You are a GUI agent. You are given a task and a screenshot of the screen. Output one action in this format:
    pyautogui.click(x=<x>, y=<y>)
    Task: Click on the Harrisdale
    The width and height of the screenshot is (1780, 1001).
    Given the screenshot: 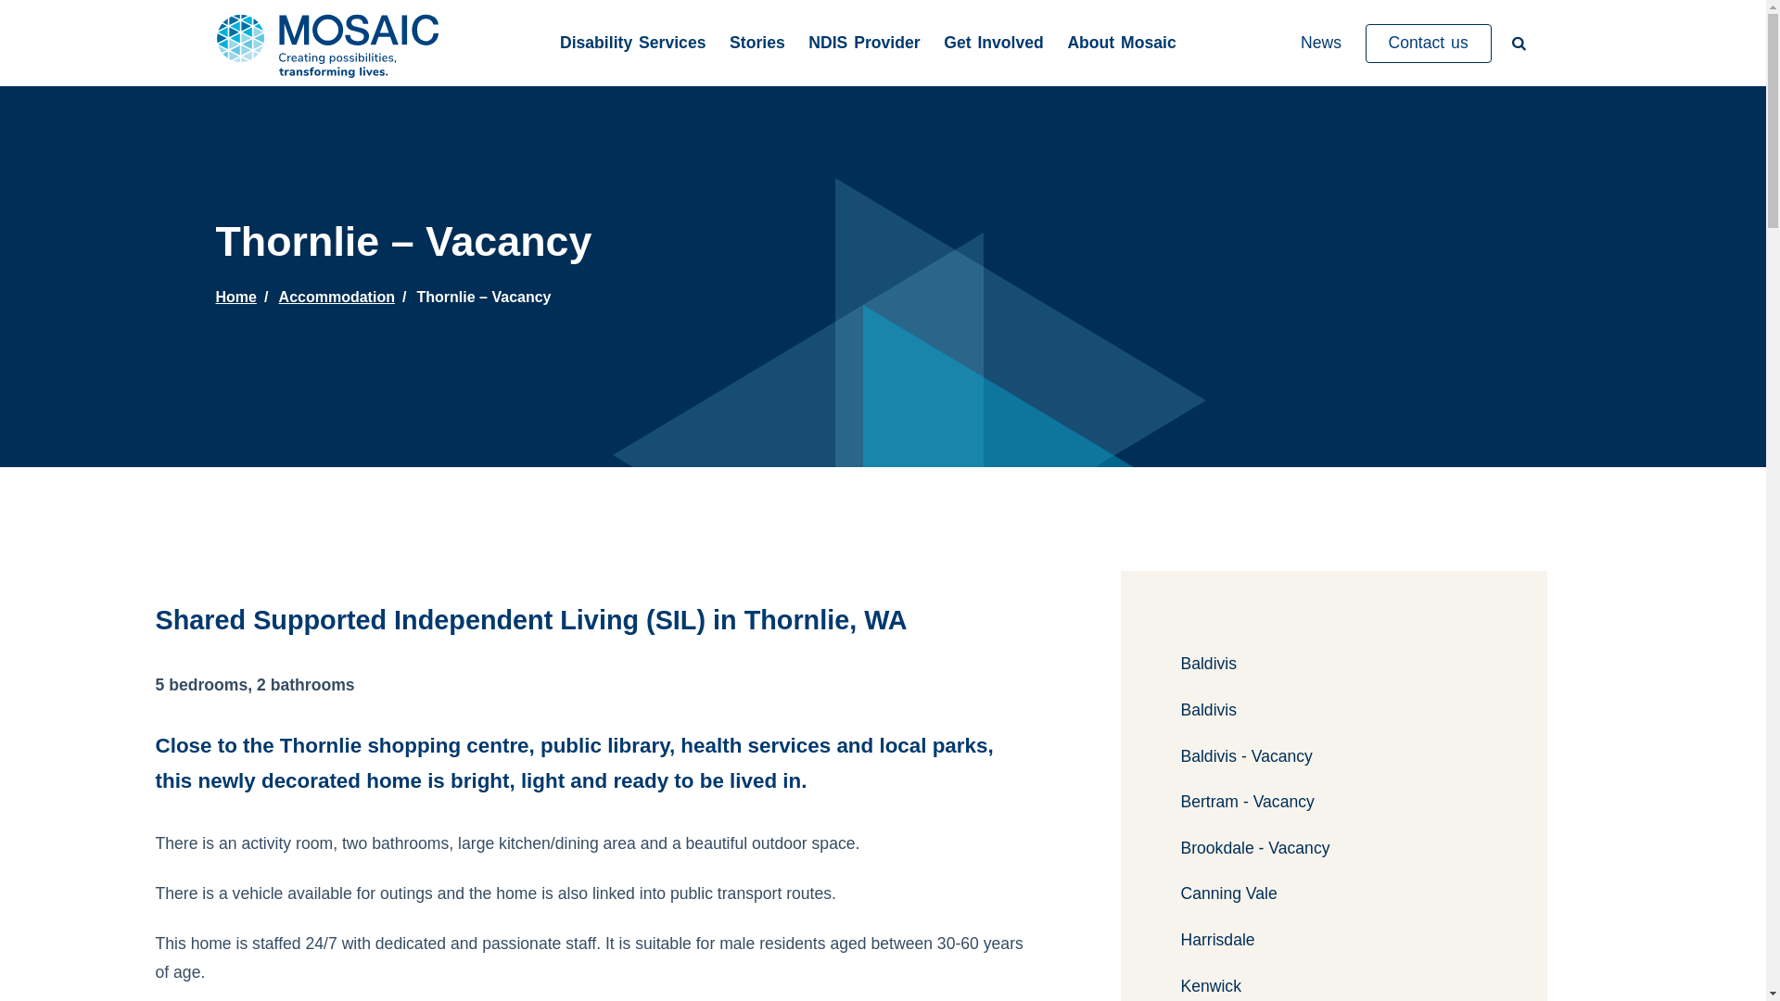 What is the action you would take?
    pyautogui.click(x=1334, y=941)
    